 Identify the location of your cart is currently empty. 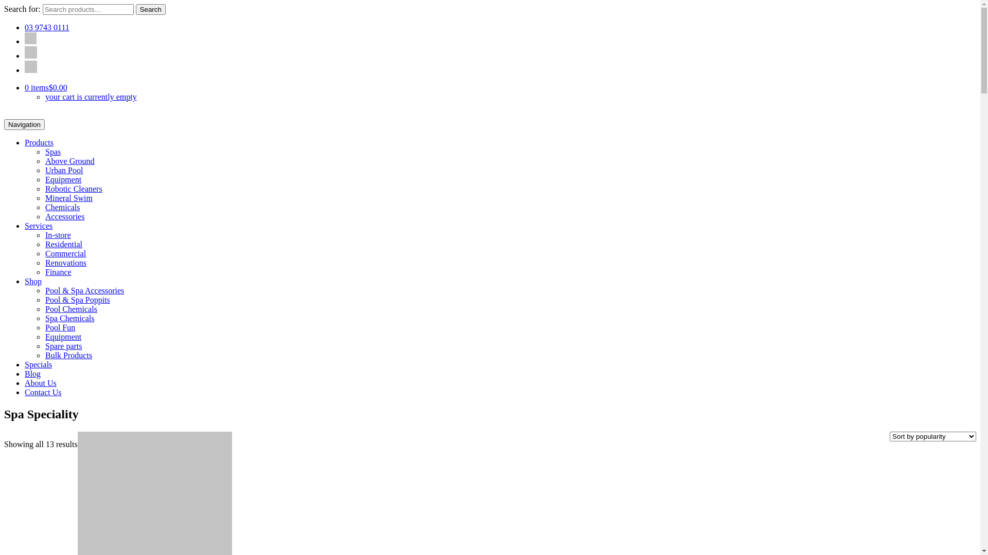
(91, 97).